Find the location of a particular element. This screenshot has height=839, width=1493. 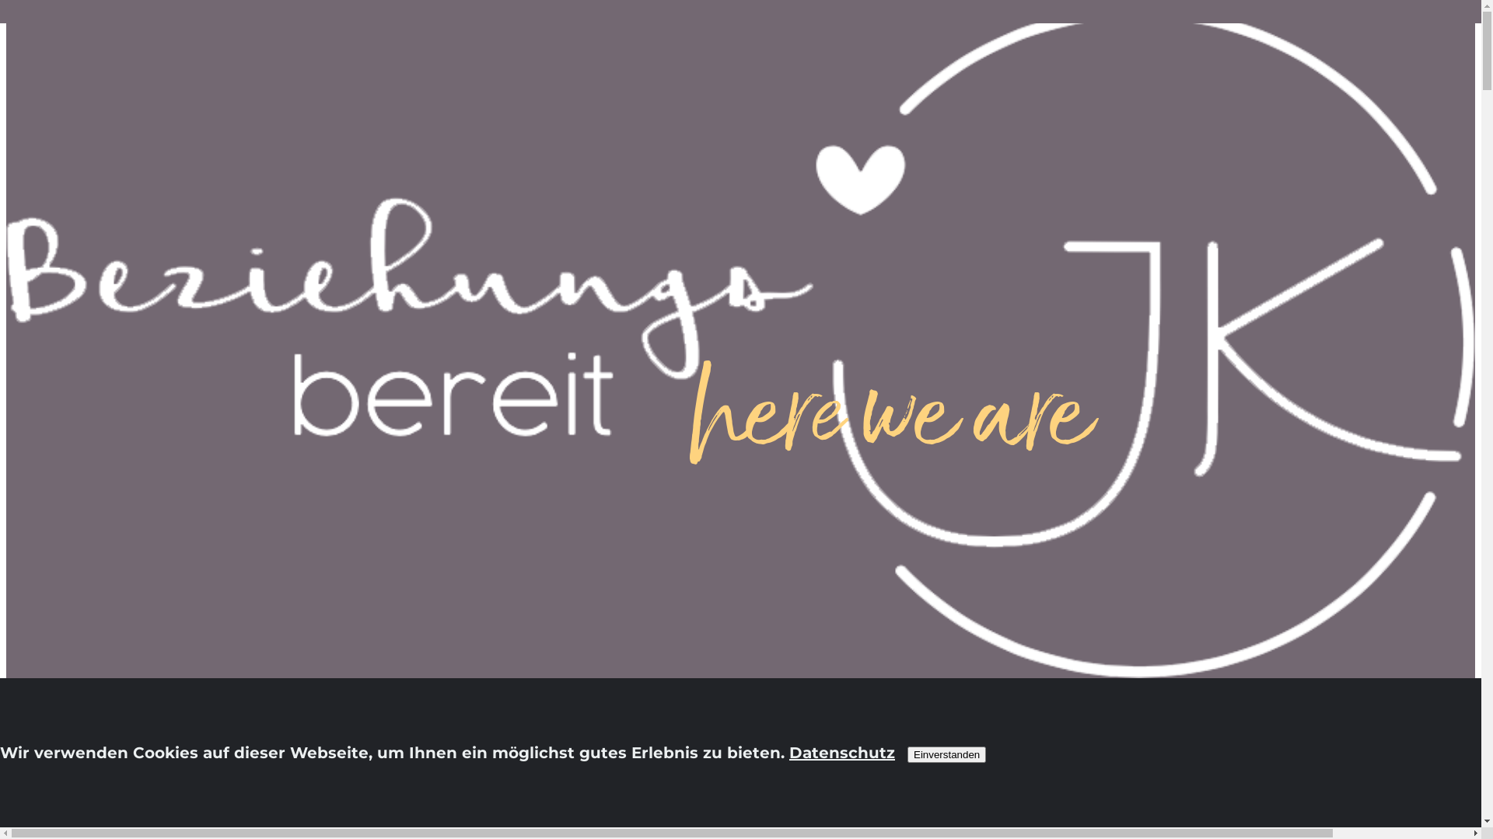

online is located at coordinates (62, 767).